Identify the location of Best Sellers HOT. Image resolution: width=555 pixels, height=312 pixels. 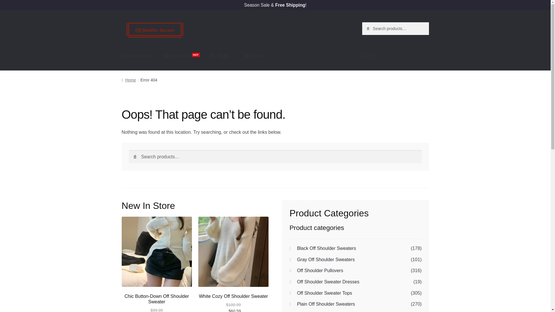
(182, 56).